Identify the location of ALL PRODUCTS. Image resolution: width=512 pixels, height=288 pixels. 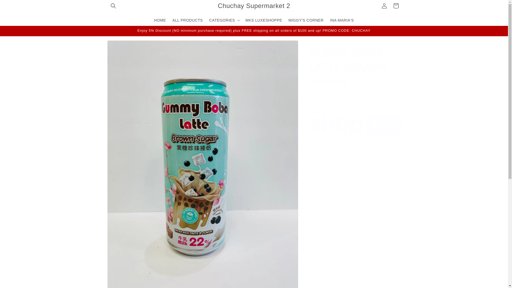
(187, 20).